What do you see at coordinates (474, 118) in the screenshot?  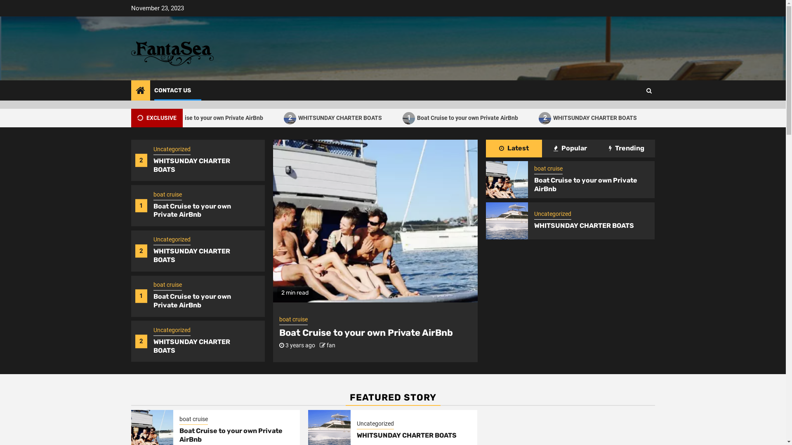 I see `1
Boat Cruise to your own Private AirBnb` at bounding box center [474, 118].